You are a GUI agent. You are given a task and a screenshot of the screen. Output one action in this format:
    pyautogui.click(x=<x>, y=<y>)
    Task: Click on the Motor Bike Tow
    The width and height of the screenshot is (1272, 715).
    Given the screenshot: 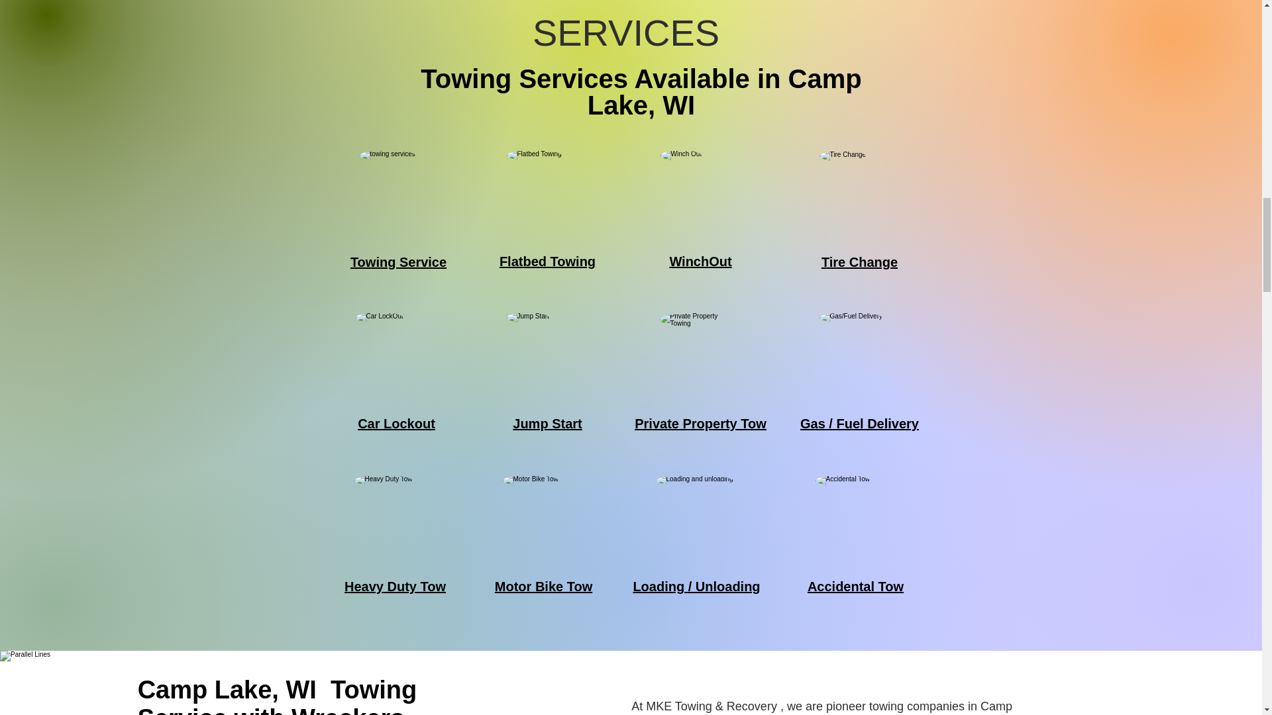 What is the action you would take?
    pyautogui.click(x=543, y=587)
    